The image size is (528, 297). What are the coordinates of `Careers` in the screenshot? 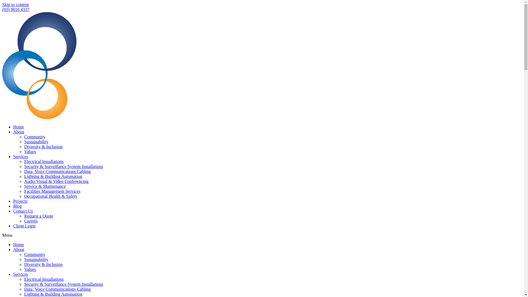 It's located at (31, 221).